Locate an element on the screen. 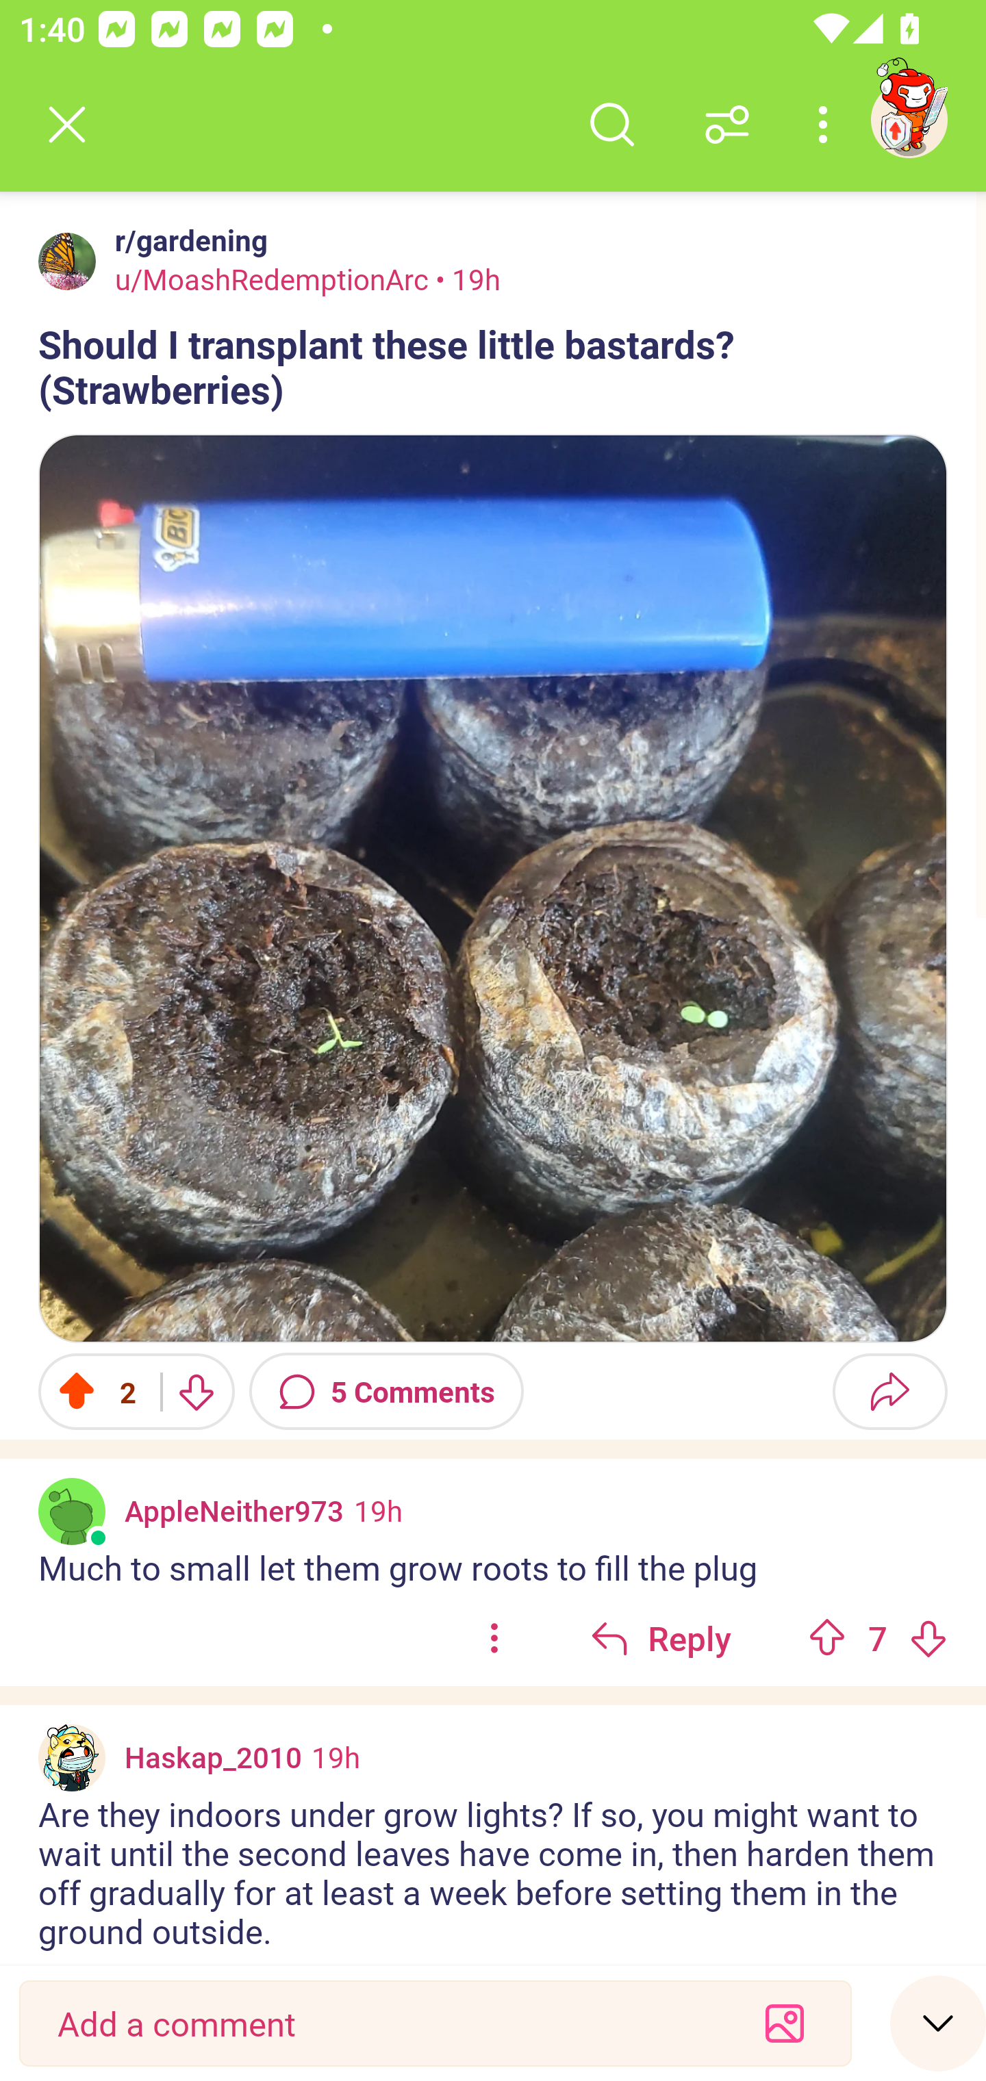  5 Comments is located at coordinates (386, 1391).